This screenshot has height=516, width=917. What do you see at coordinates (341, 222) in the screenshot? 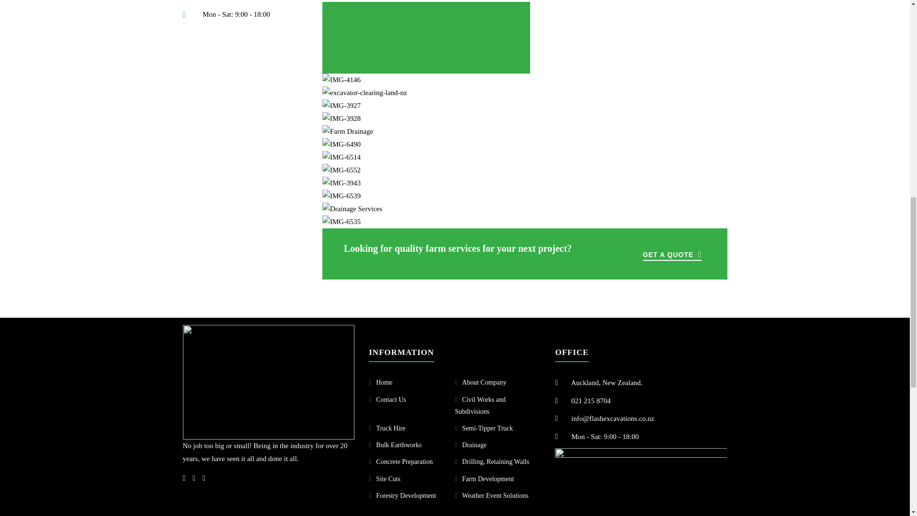
I see `IMG-6535` at bounding box center [341, 222].